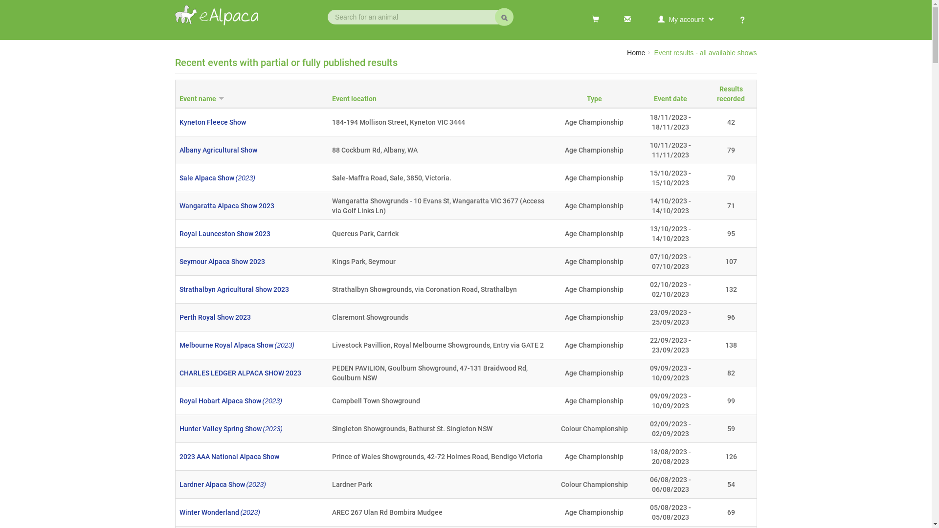 Image resolution: width=939 pixels, height=528 pixels. What do you see at coordinates (226, 206) in the screenshot?
I see `Wangaratta Alpaca Show 2023` at bounding box center [226, 206].